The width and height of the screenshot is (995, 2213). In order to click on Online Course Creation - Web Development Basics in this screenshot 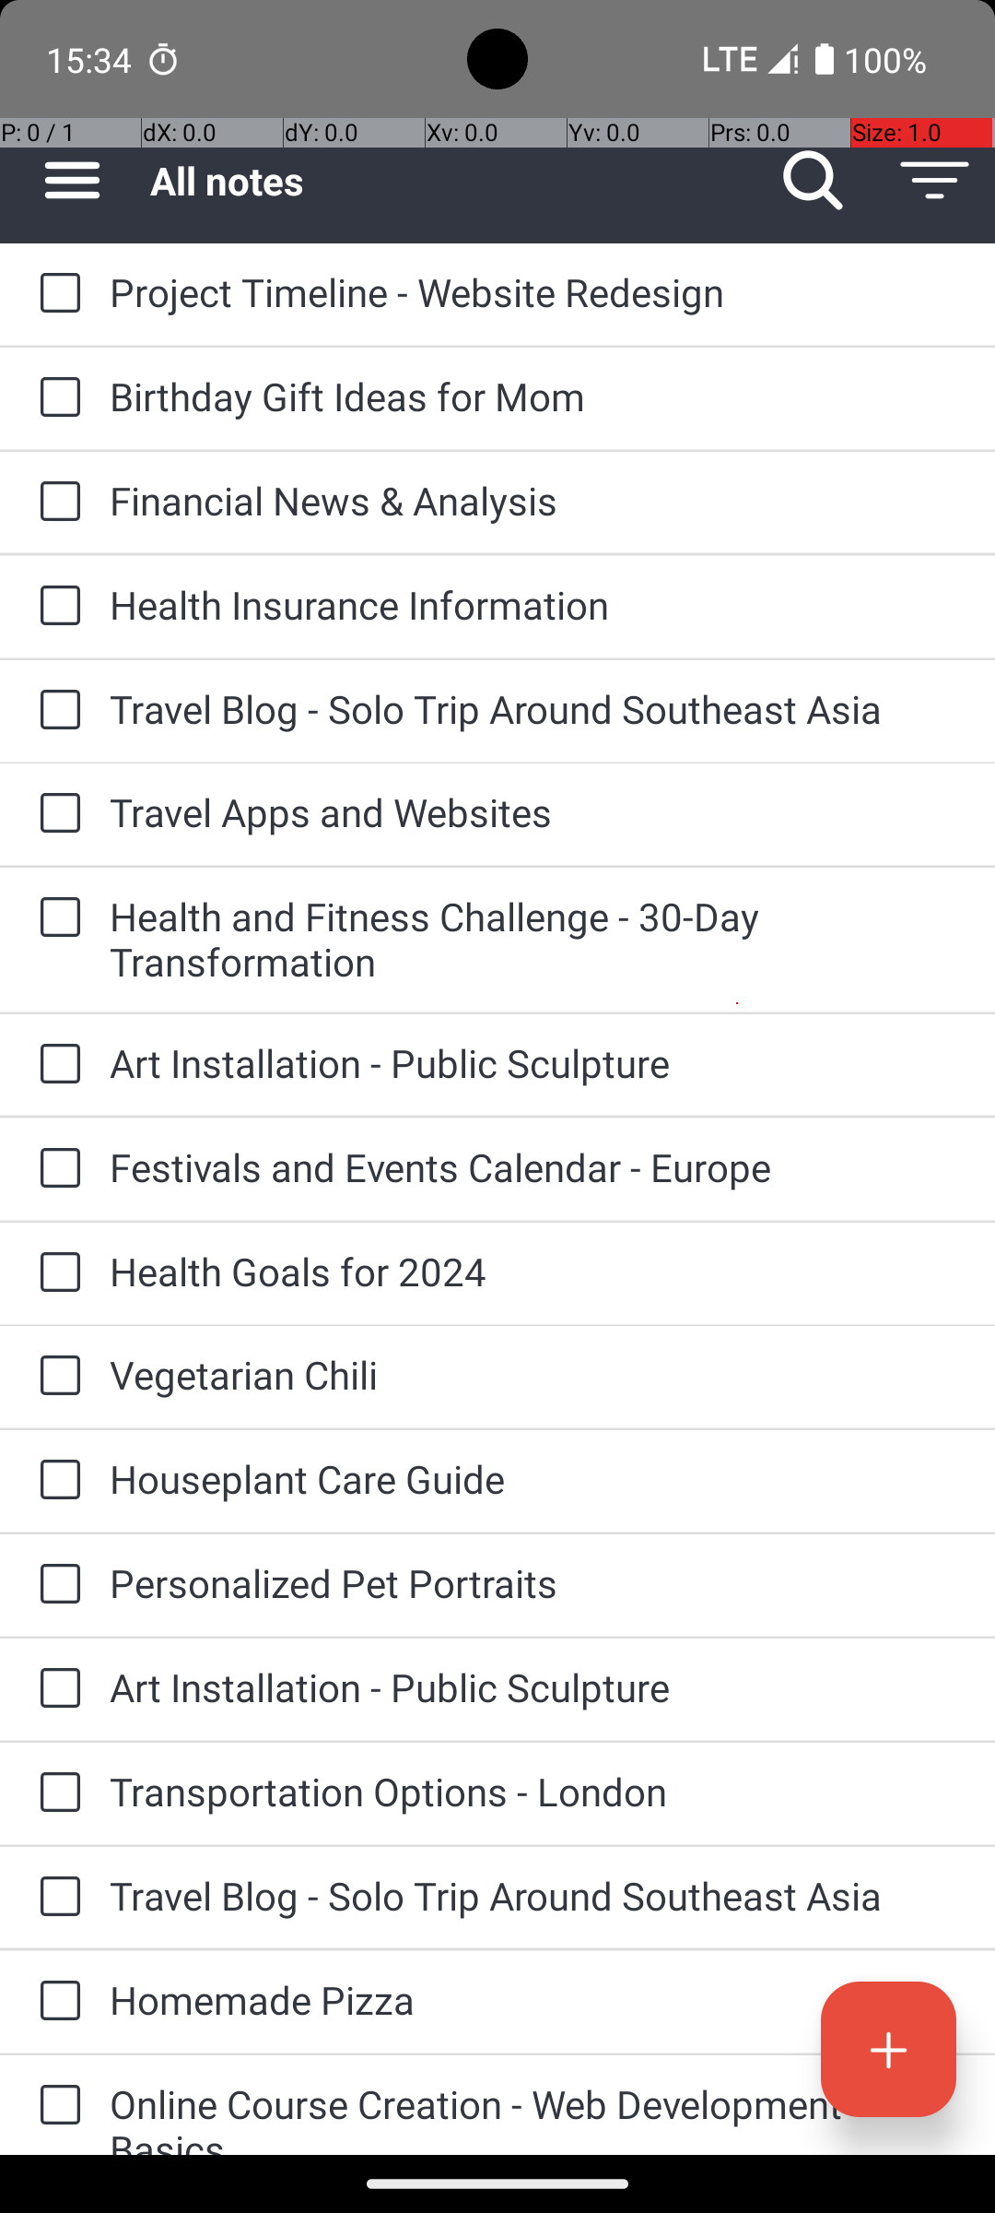, I will do `click(534, 2116)`.